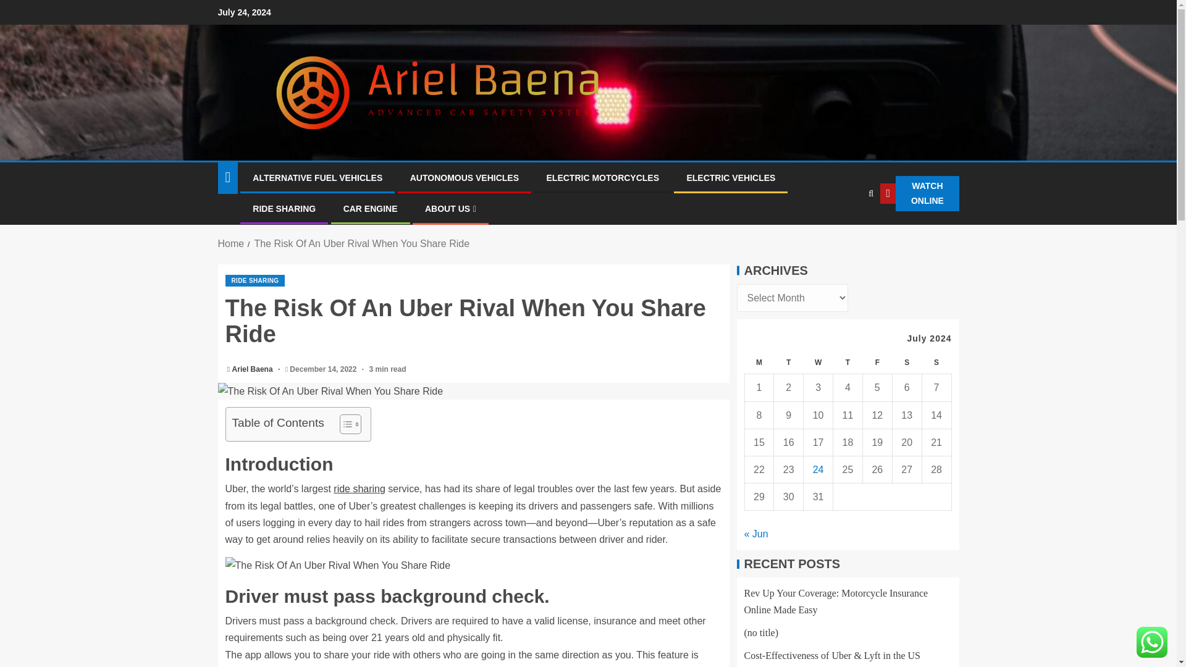  Describe the element at coordinates (759, 363) in the screenshot. I see `Monday` at that location.